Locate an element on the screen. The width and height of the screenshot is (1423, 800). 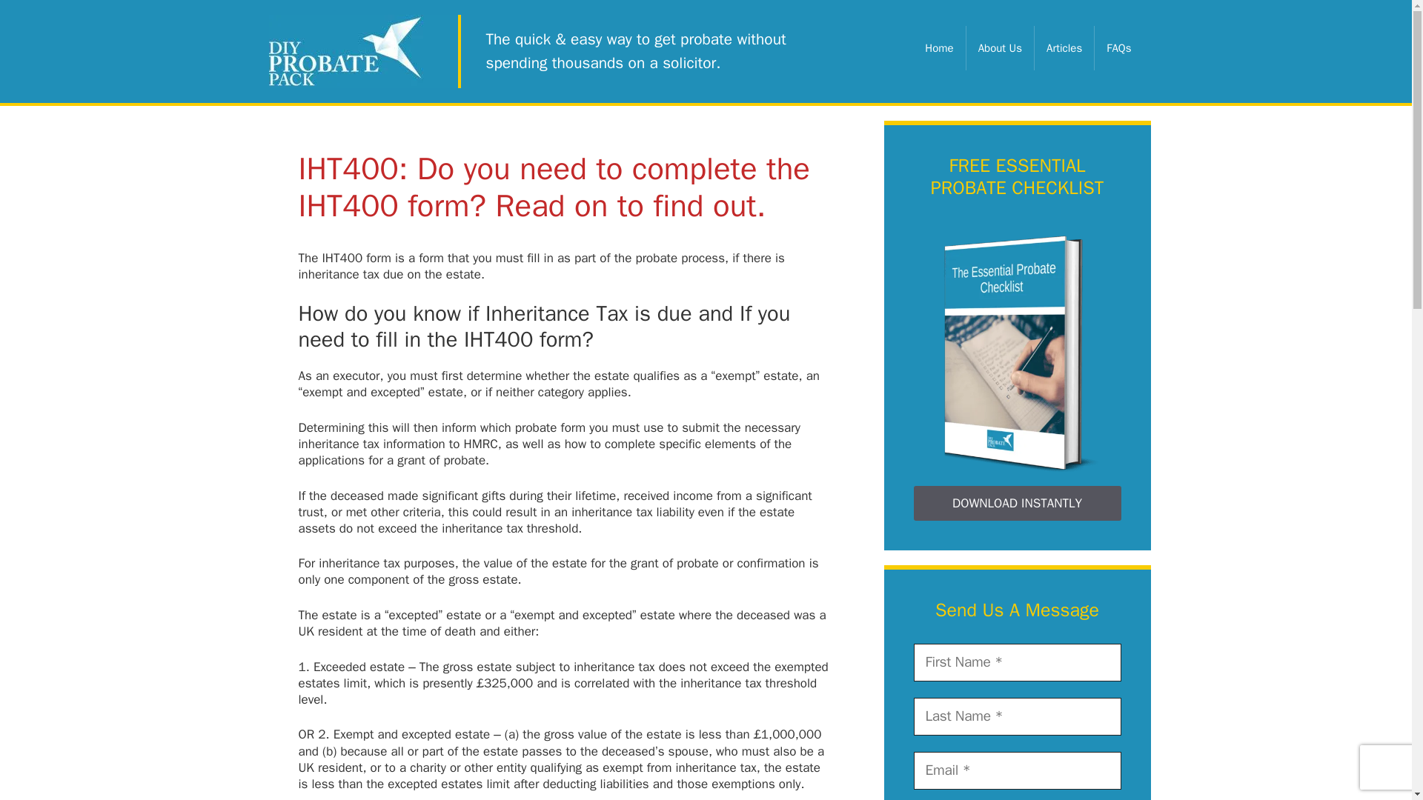
FAQs is located at coordinates (1118, 47).